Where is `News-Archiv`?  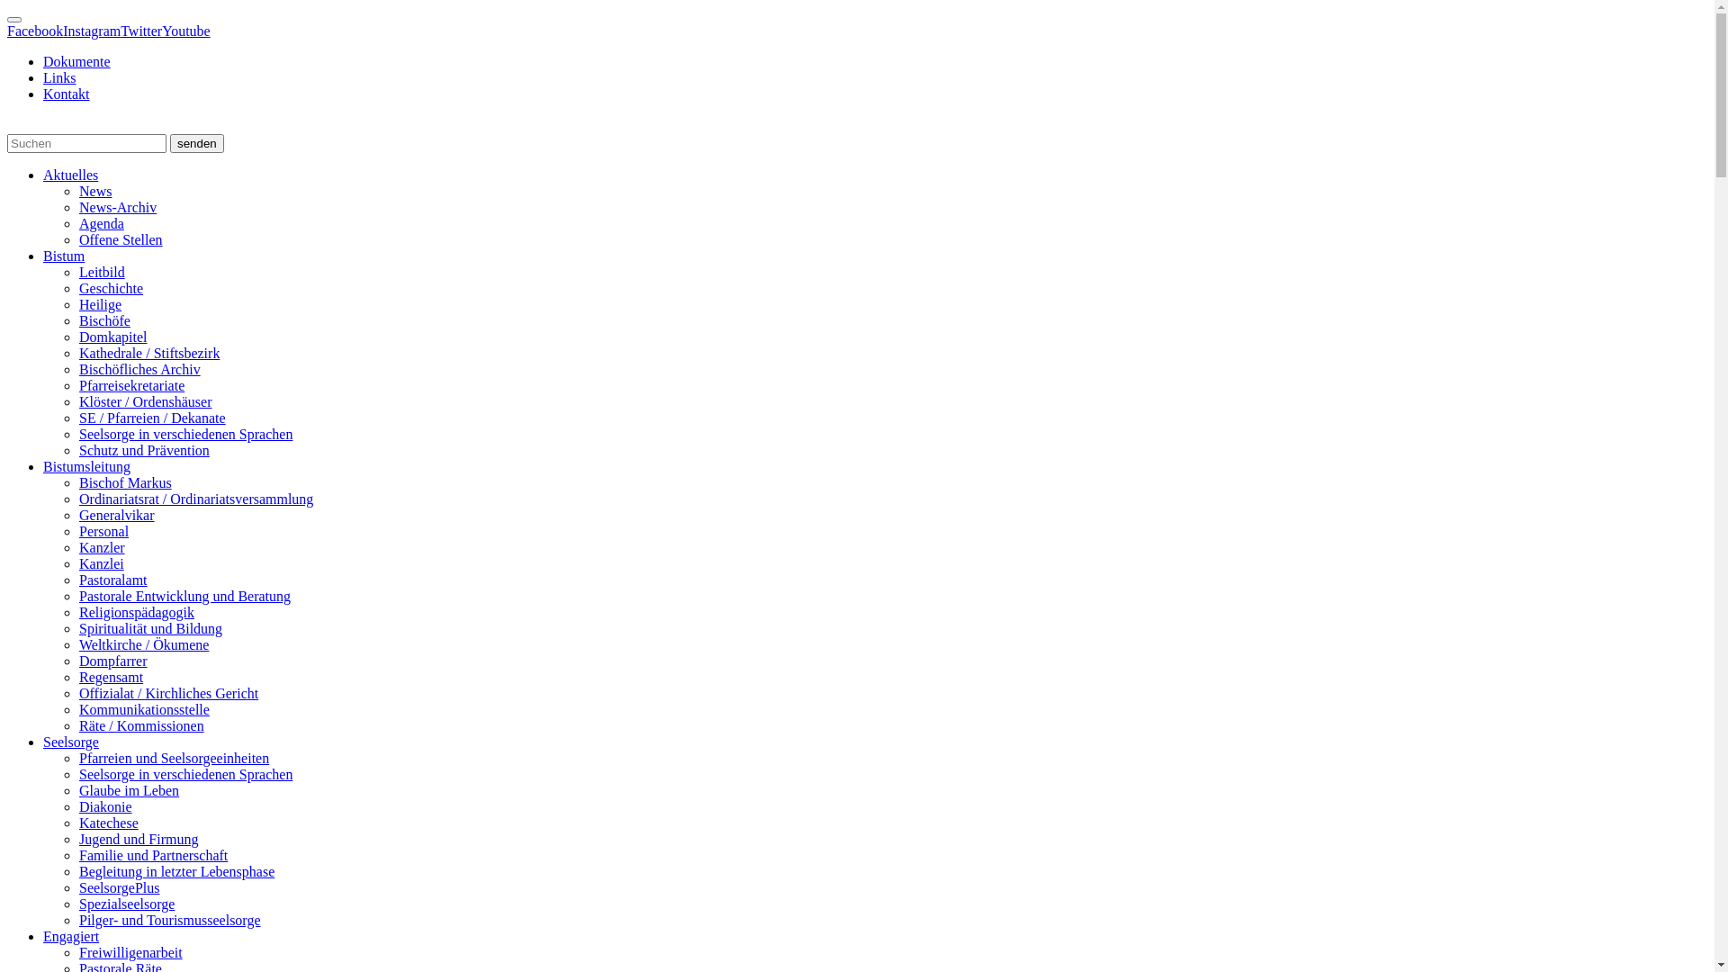
News-Archiv is located at coordinates (118, 207).